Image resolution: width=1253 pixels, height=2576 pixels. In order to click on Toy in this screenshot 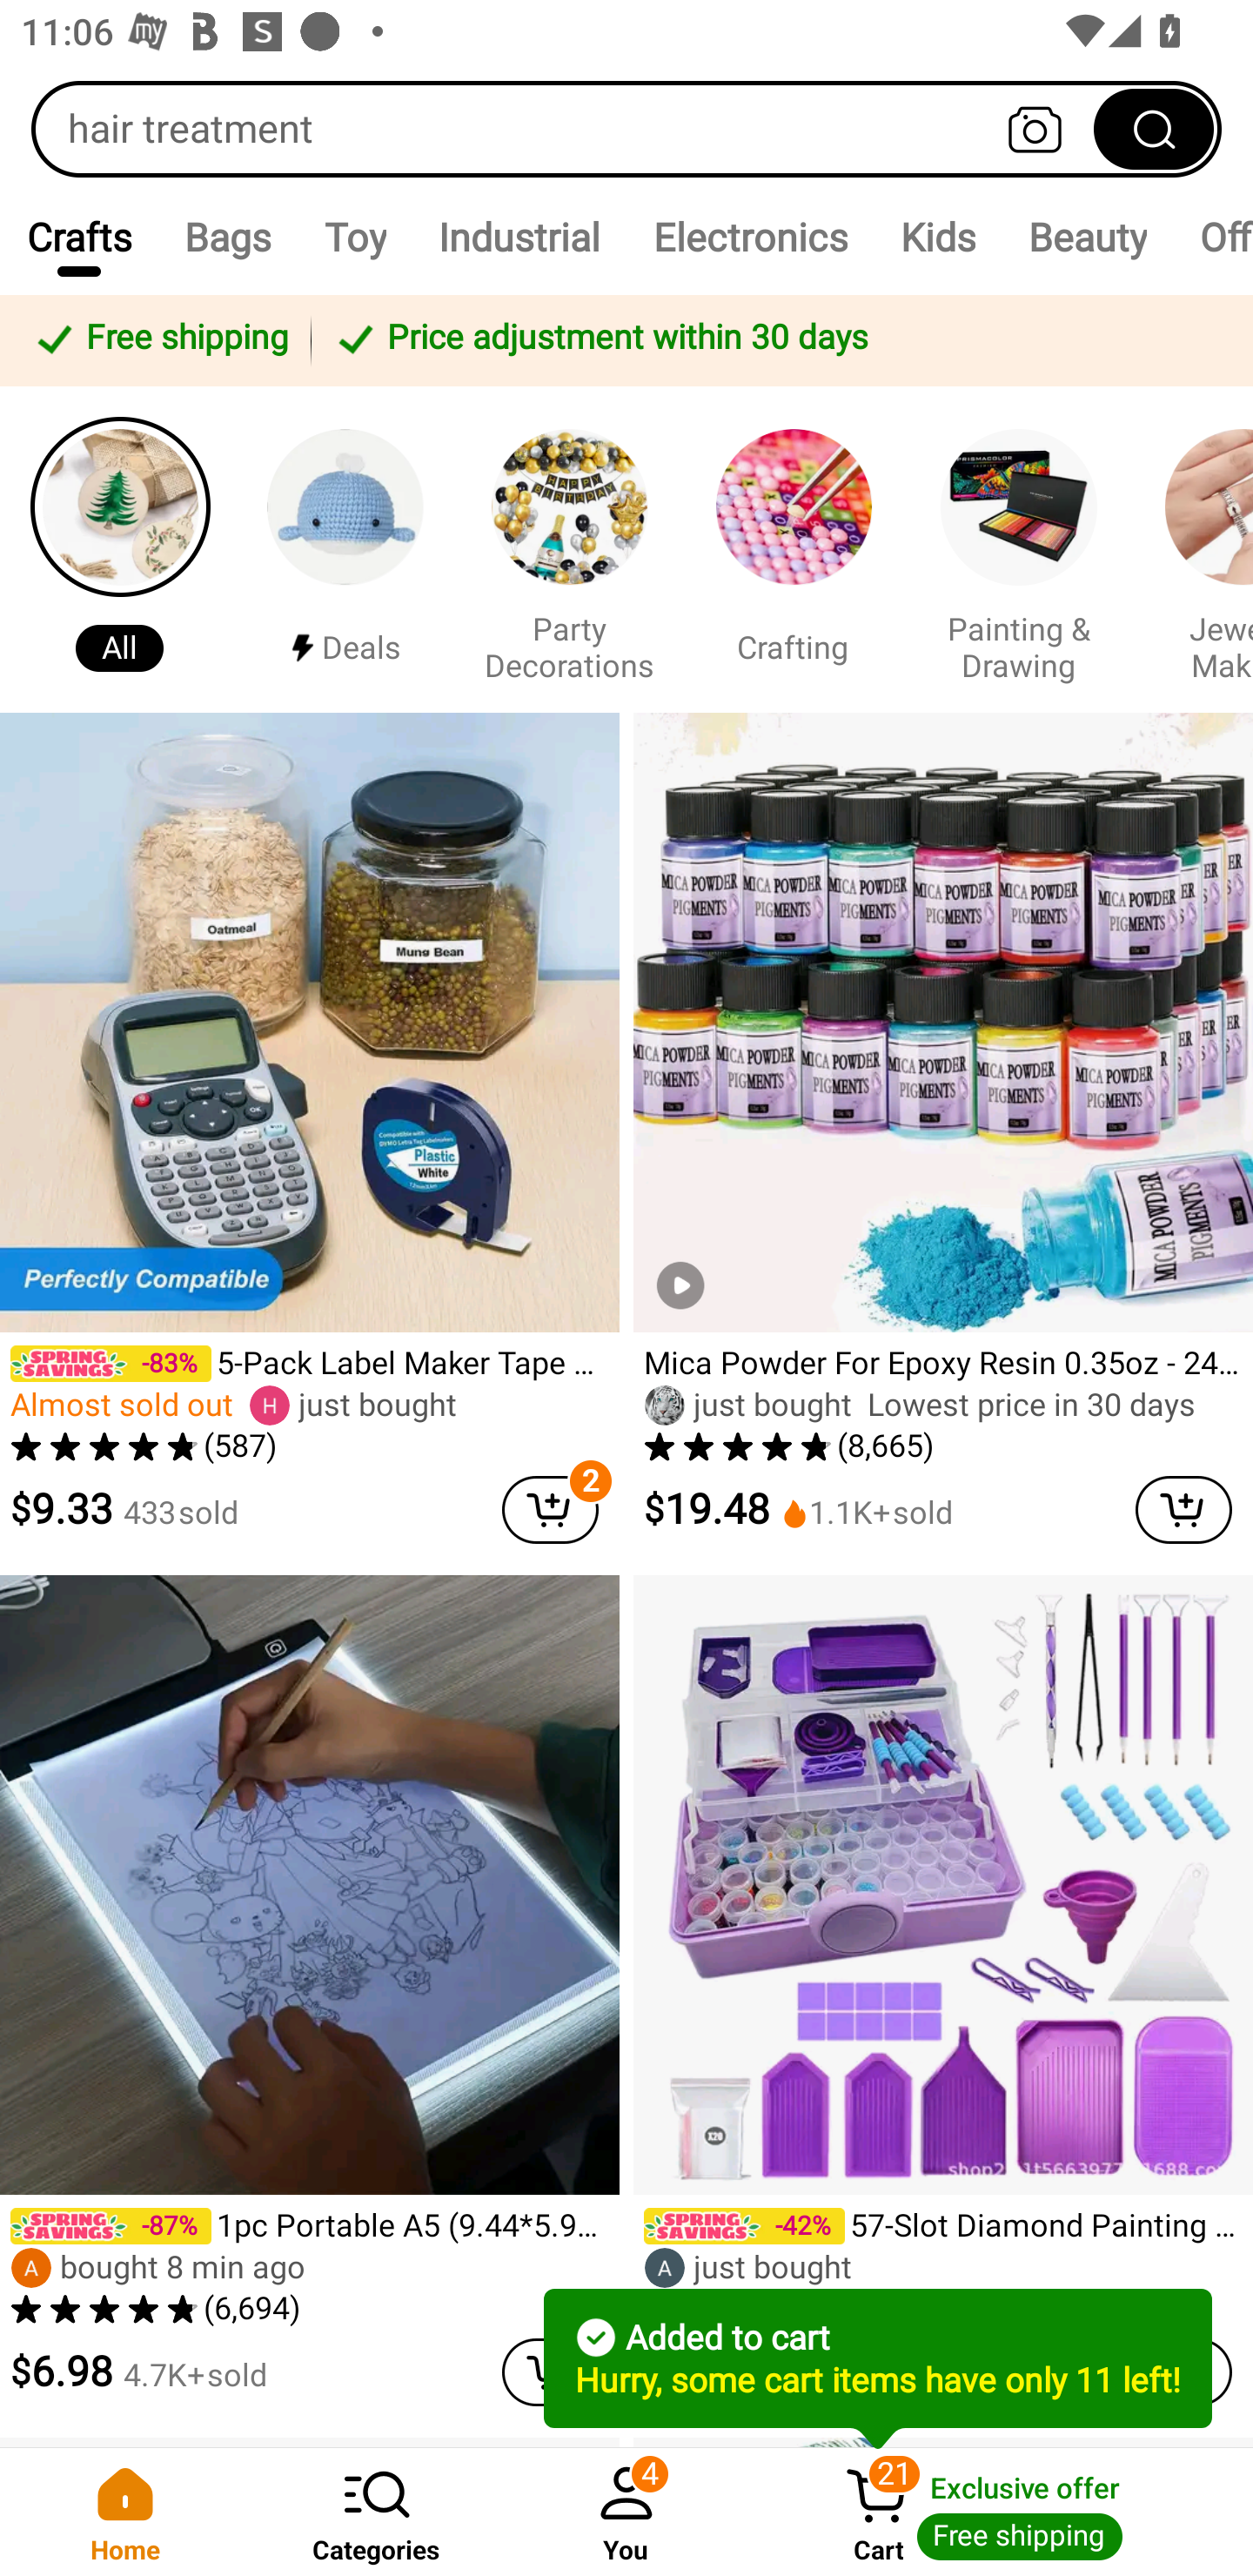, I will do `click(355, 237)`.